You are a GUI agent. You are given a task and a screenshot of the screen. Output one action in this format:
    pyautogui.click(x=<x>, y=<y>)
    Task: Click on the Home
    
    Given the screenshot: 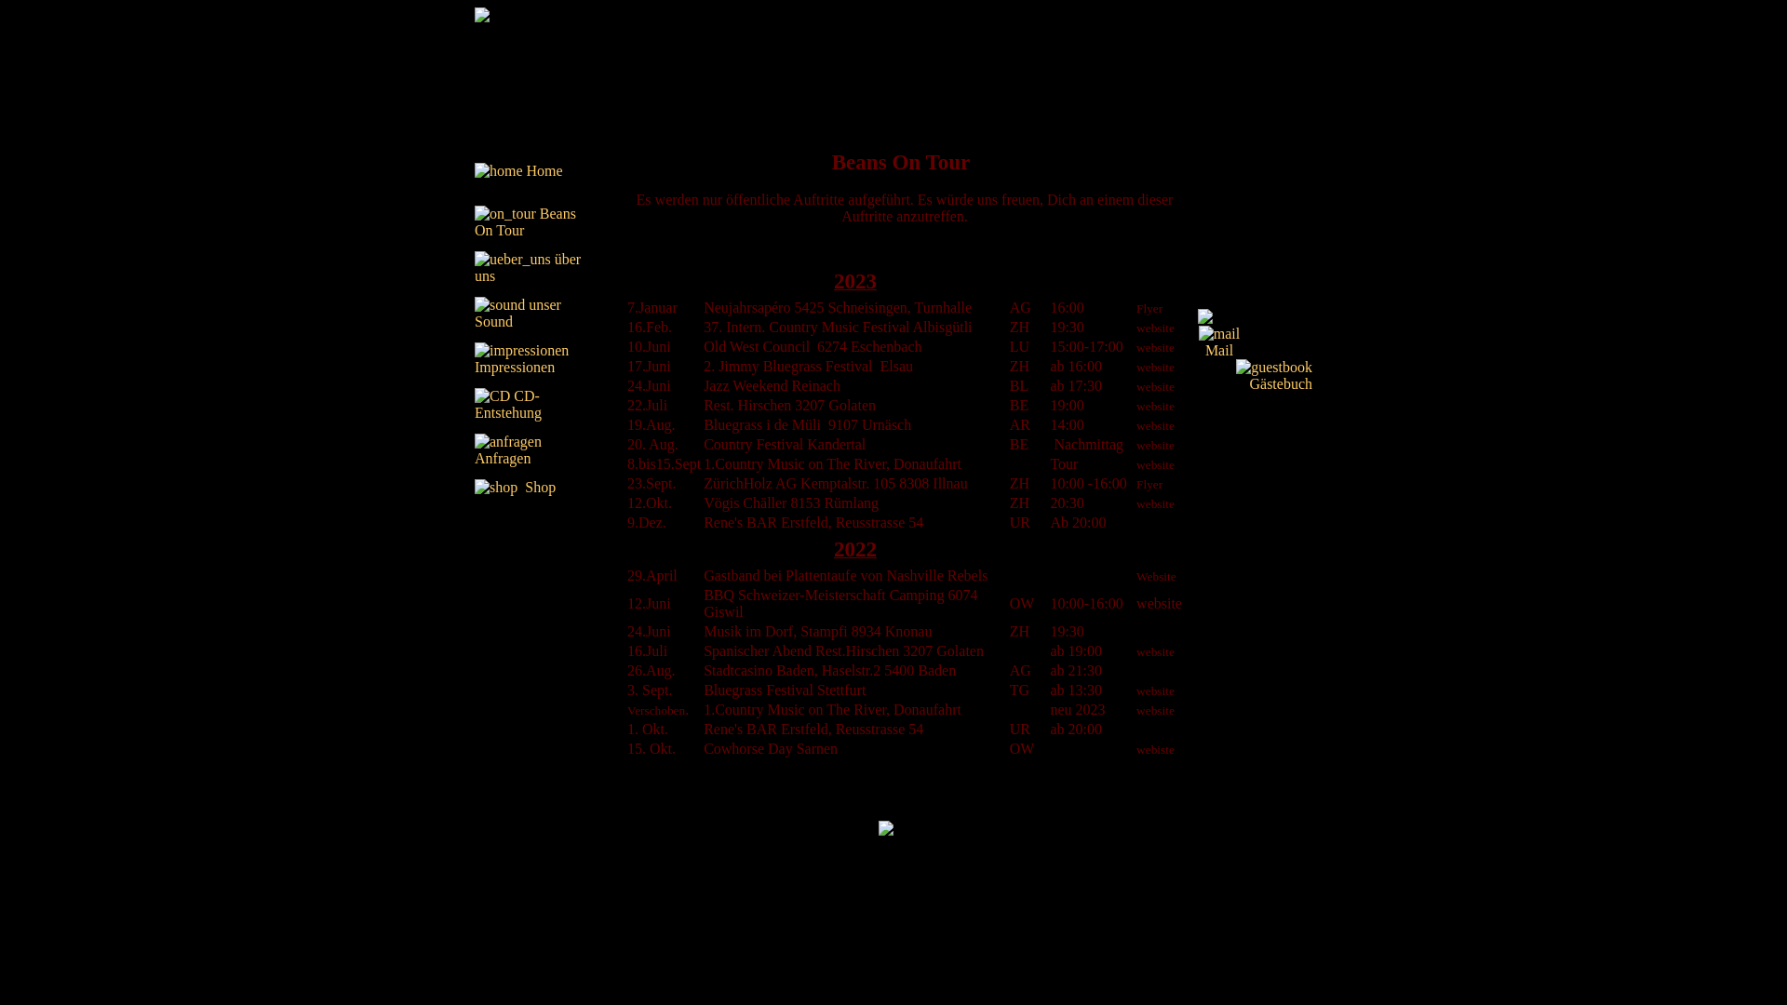 What is the action you would take?
    pyautogui.click(x=545, y=171)
    